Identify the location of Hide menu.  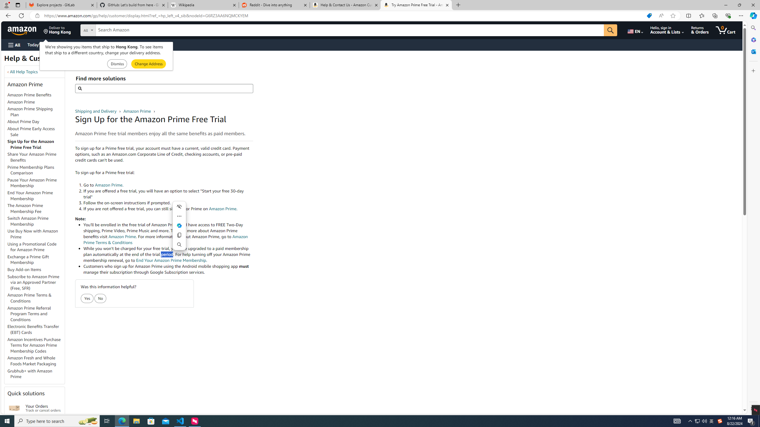
(179, 206).